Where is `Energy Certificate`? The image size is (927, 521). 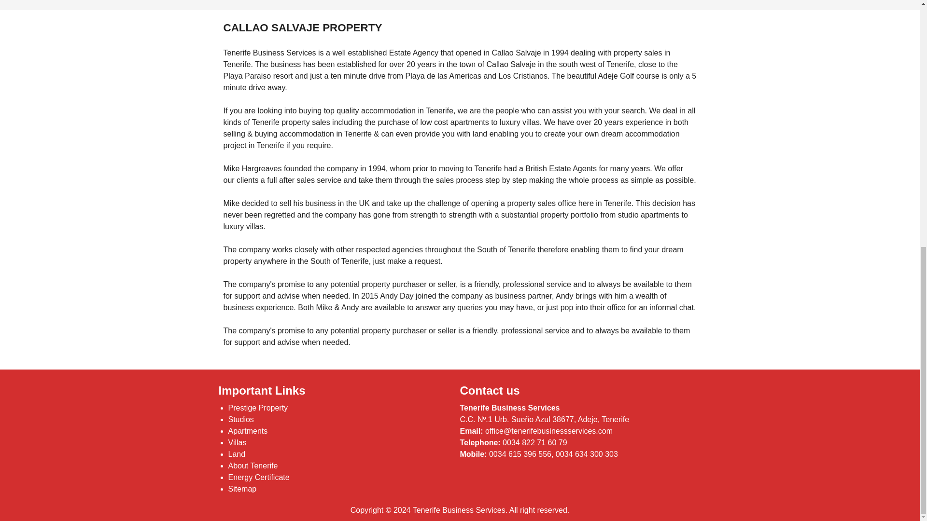 Energy Certificate is located at coordinates (259, 477).